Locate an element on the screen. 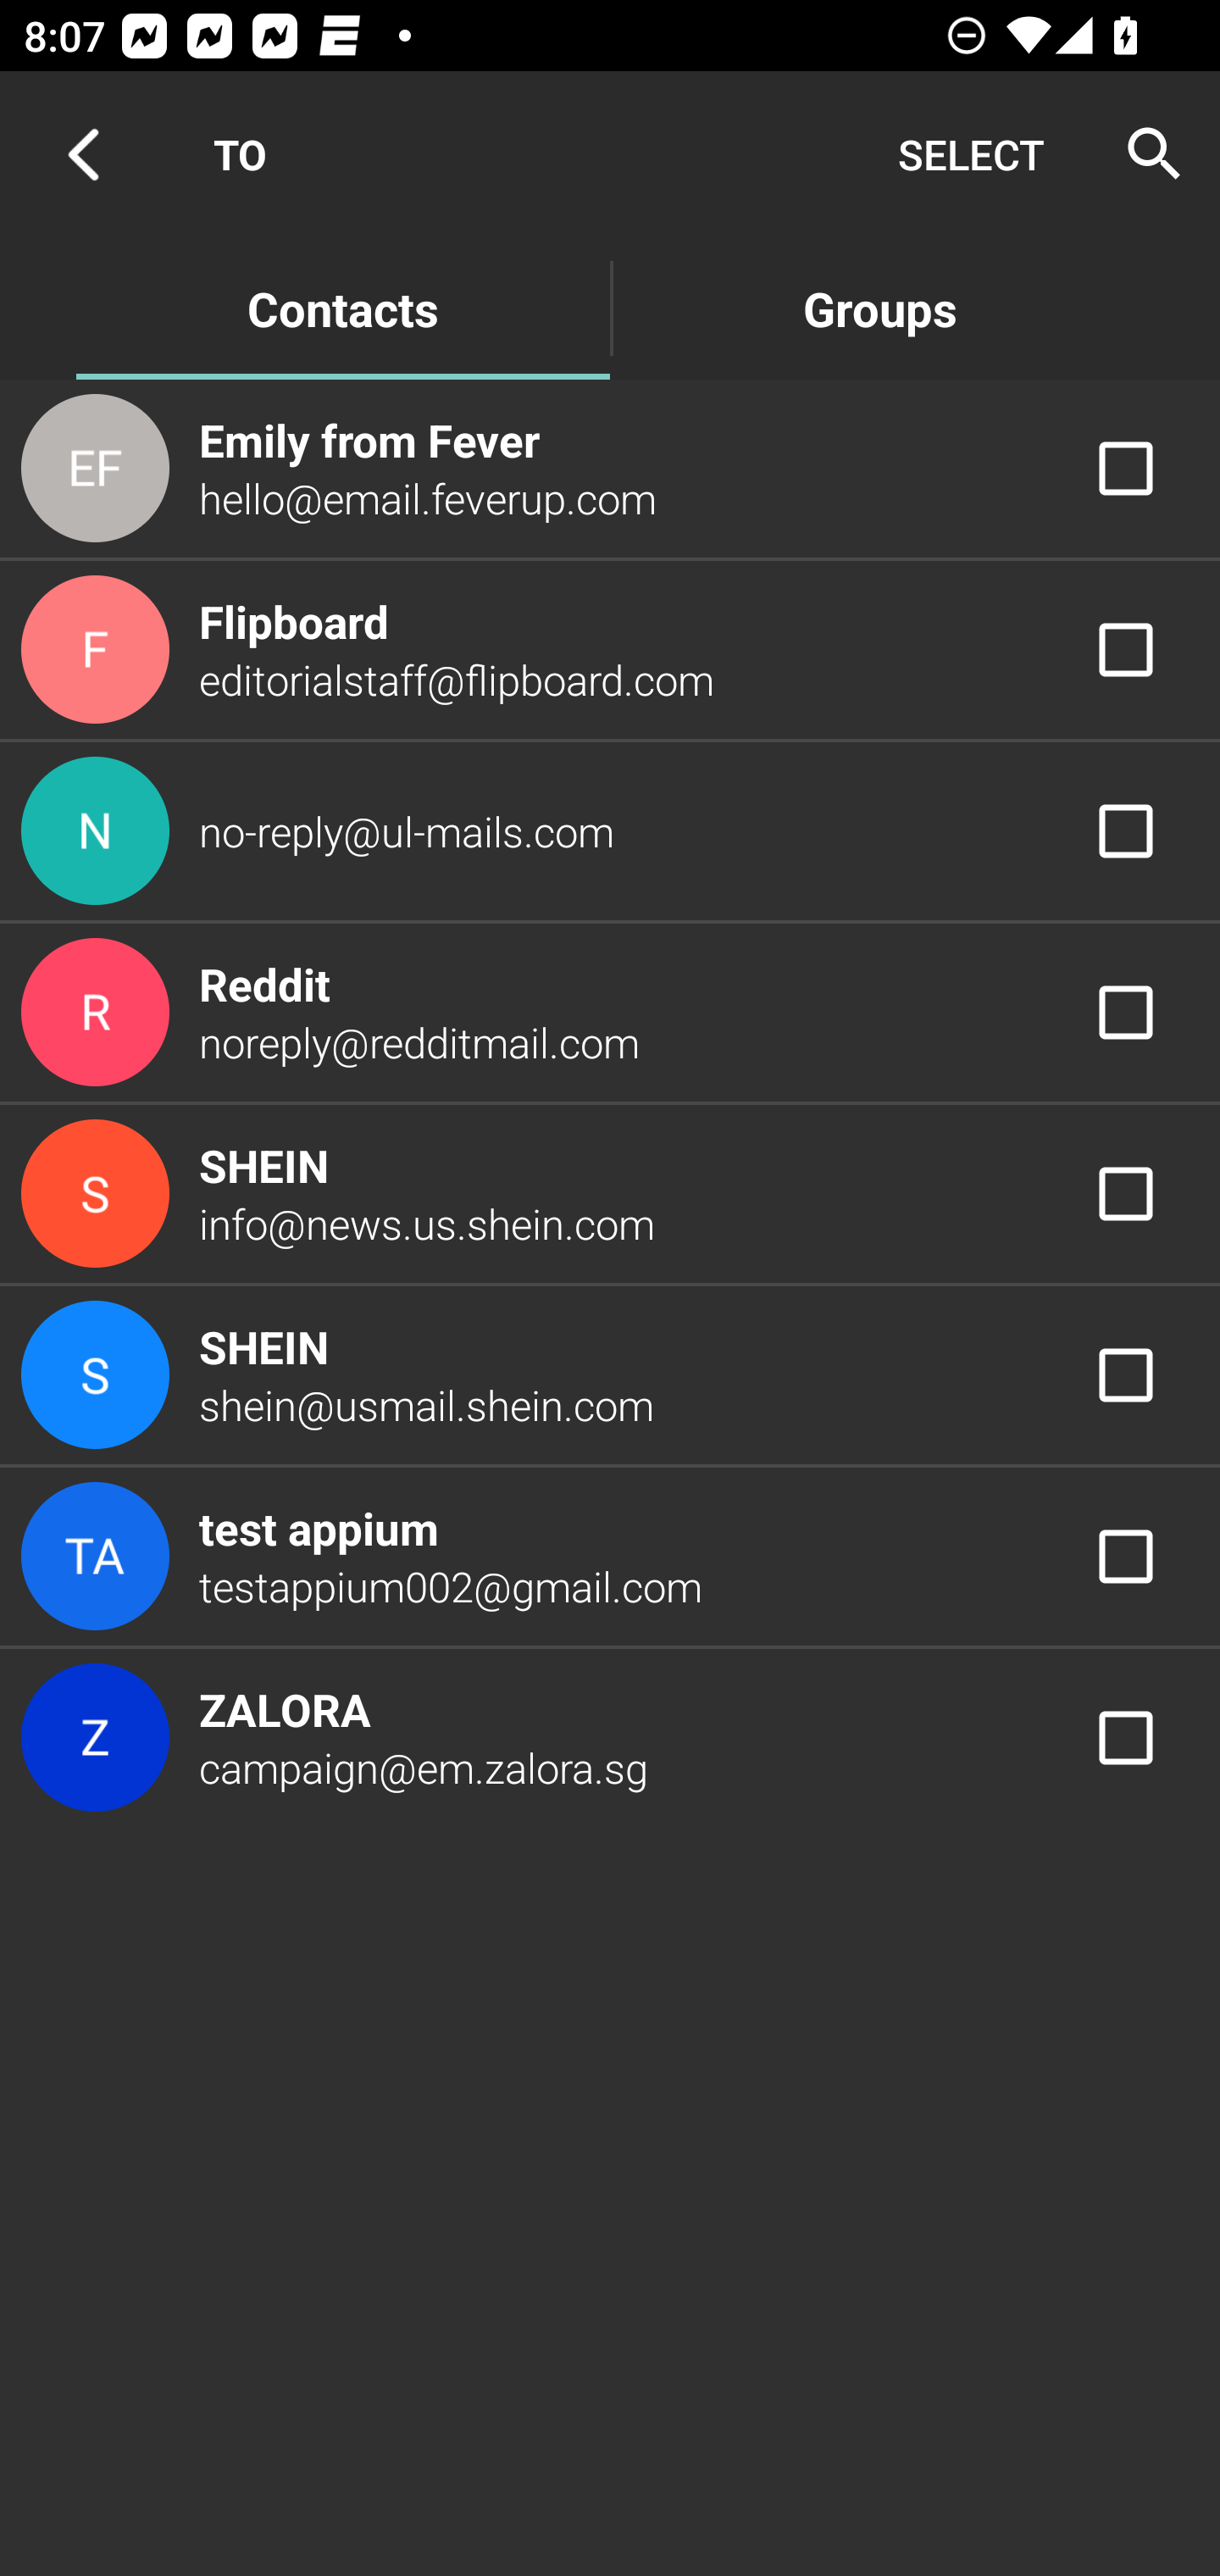  Emily from Fever hello@email.feverup.com is located at coordinates (610, 467).